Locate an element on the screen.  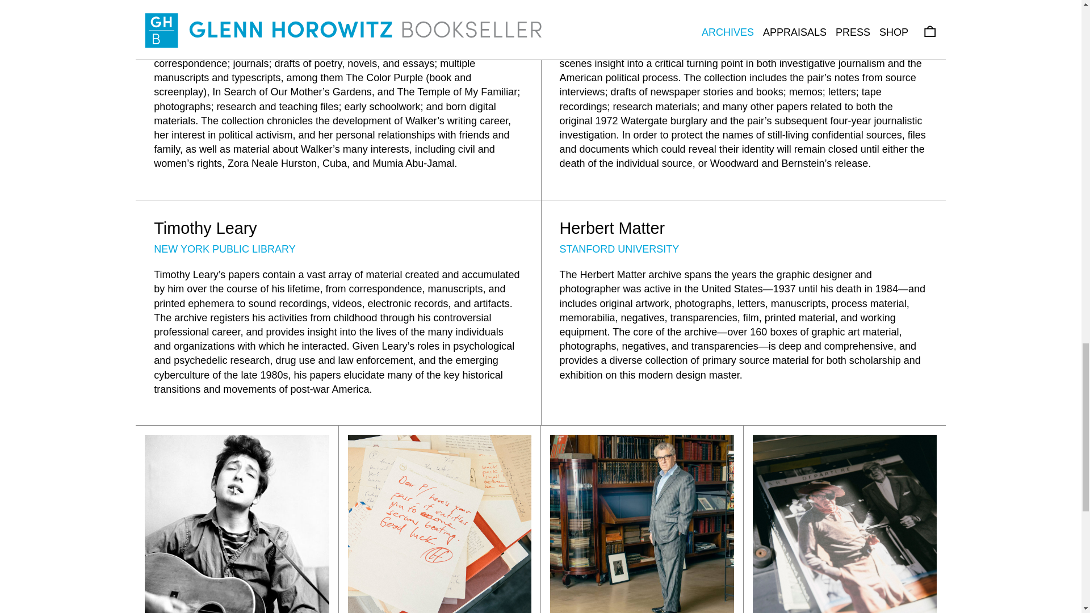
EMORY UNIVERSITY is located at coordinates (204, 9).